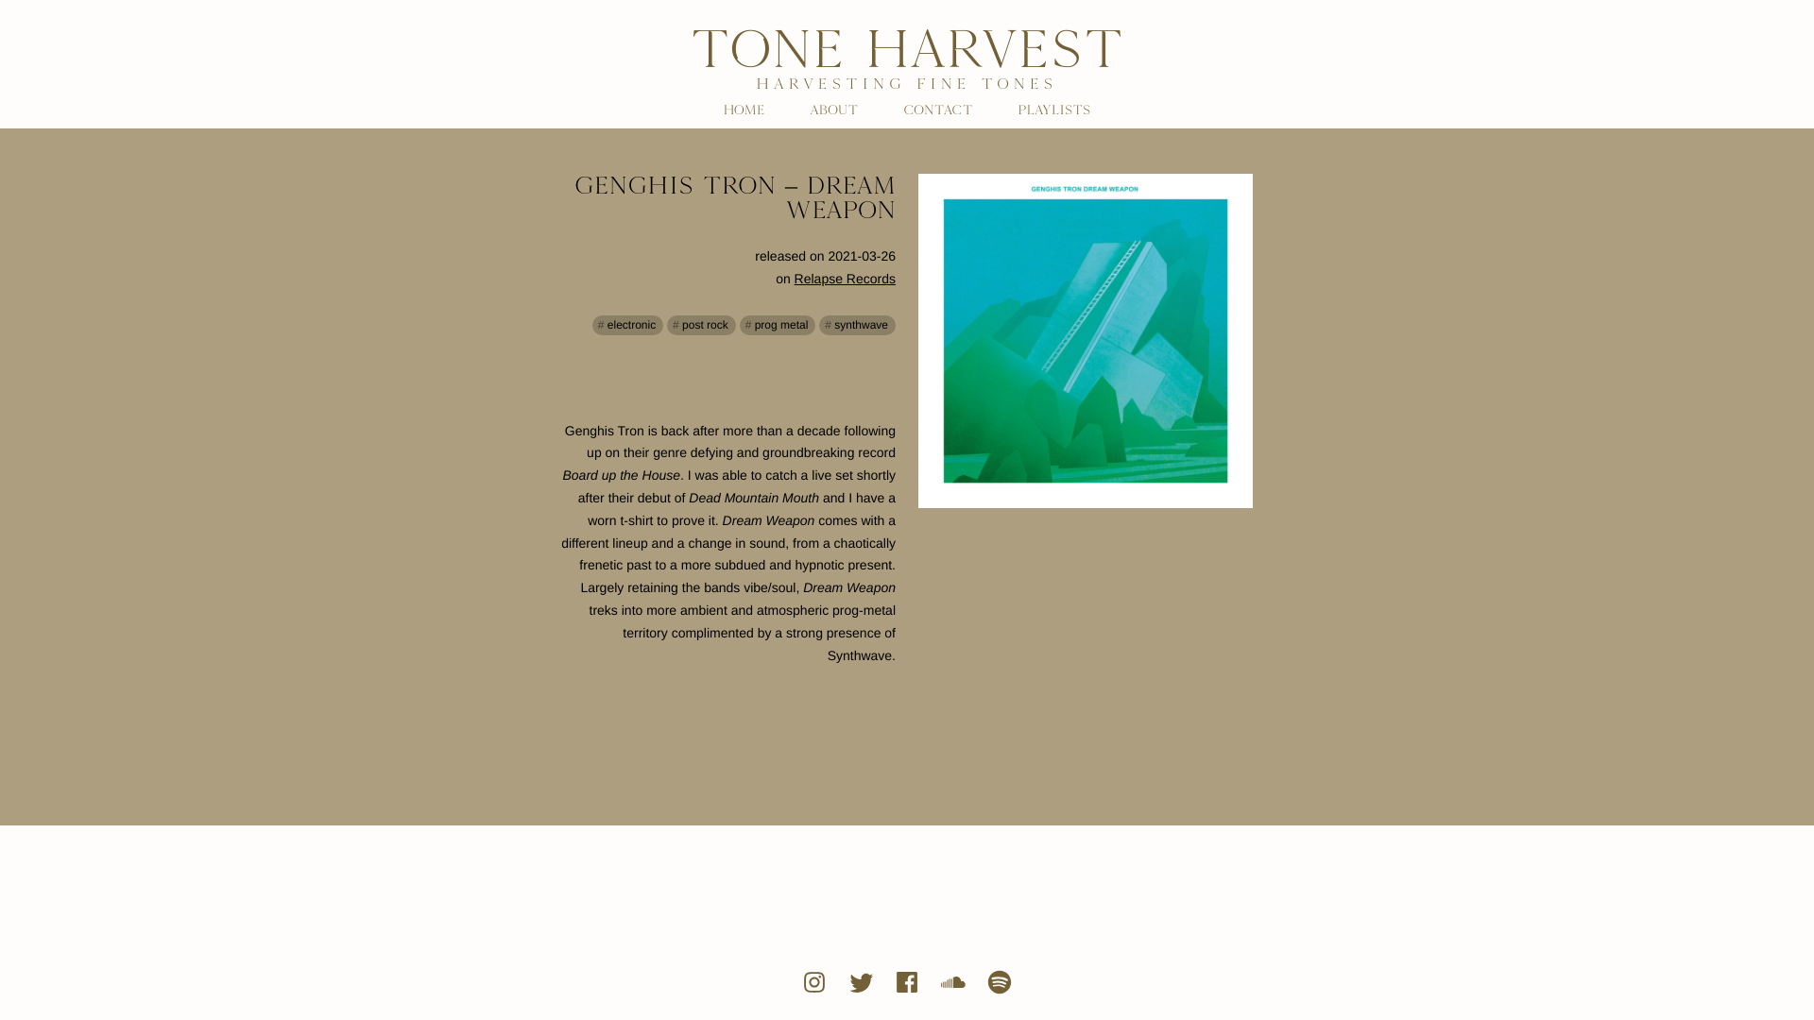 This screenshot has height=1020, width=1814. I want to click on PLAYLISTS, so click(1053, 110).